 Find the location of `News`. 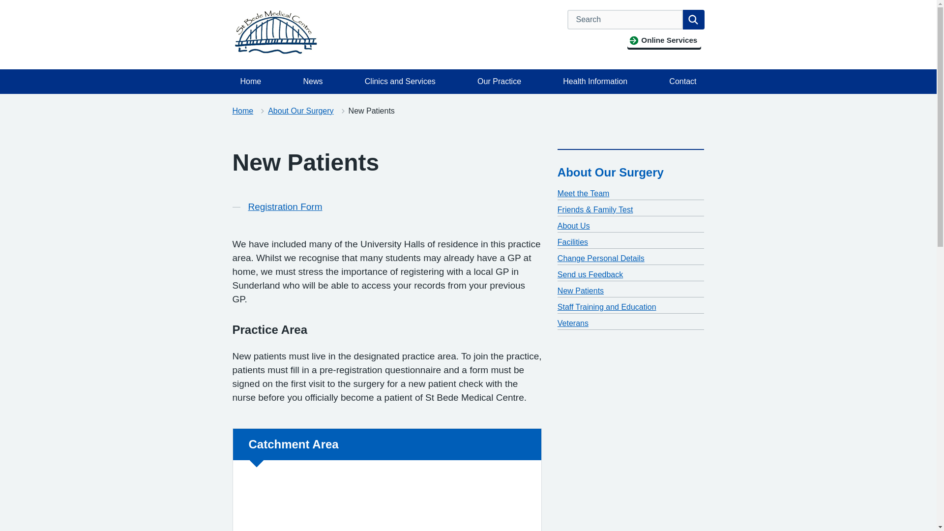

News is located at coordinates (313, 82).